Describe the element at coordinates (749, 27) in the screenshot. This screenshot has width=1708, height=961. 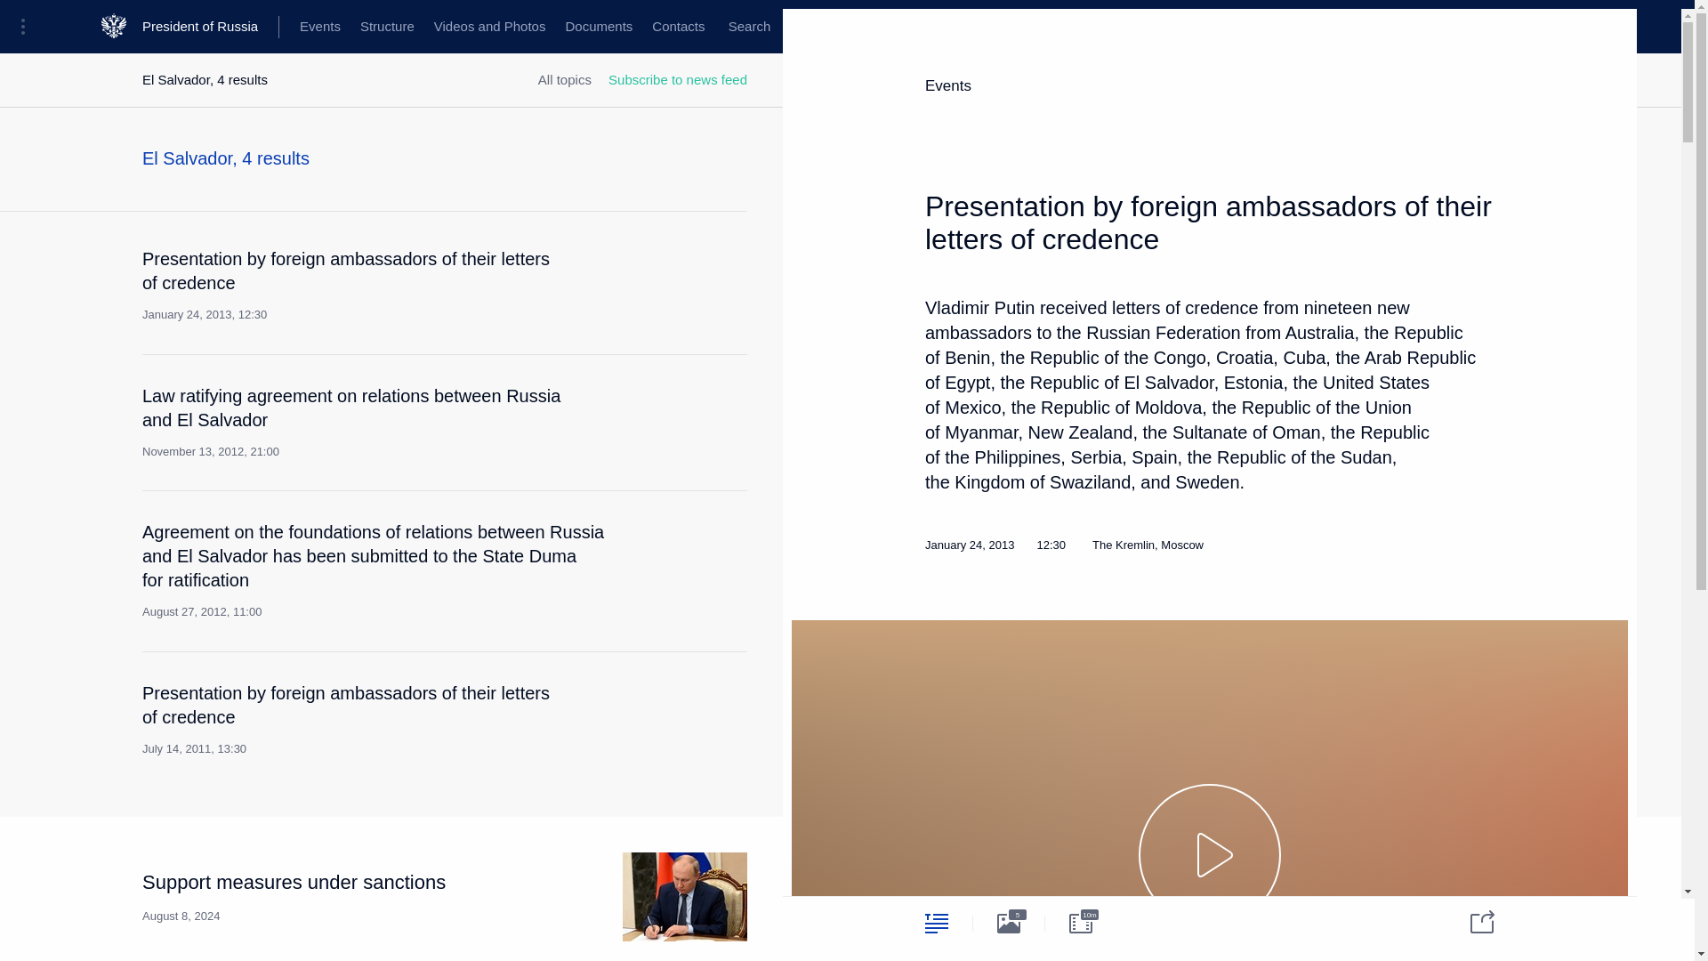
I see `Global website search` at that location.